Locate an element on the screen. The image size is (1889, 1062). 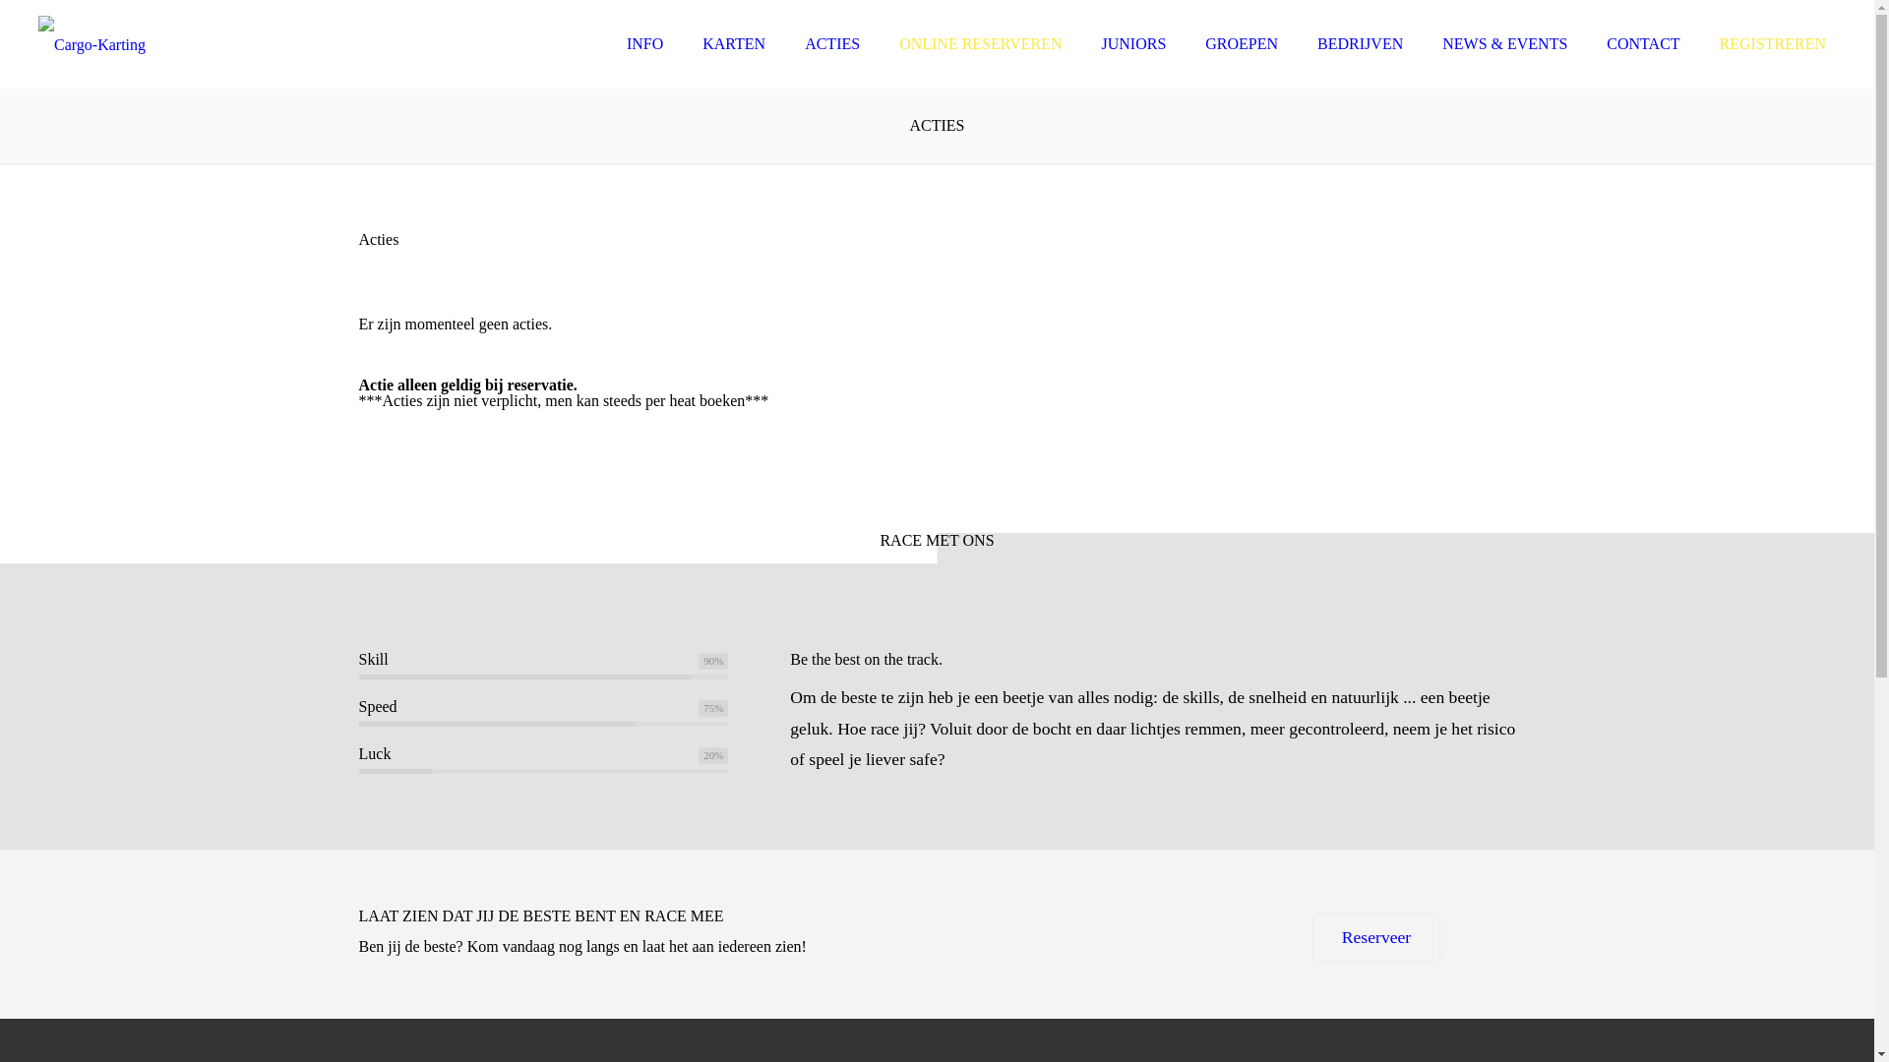
ONLINE RESERVEREN is located at coordinates (980, 44).